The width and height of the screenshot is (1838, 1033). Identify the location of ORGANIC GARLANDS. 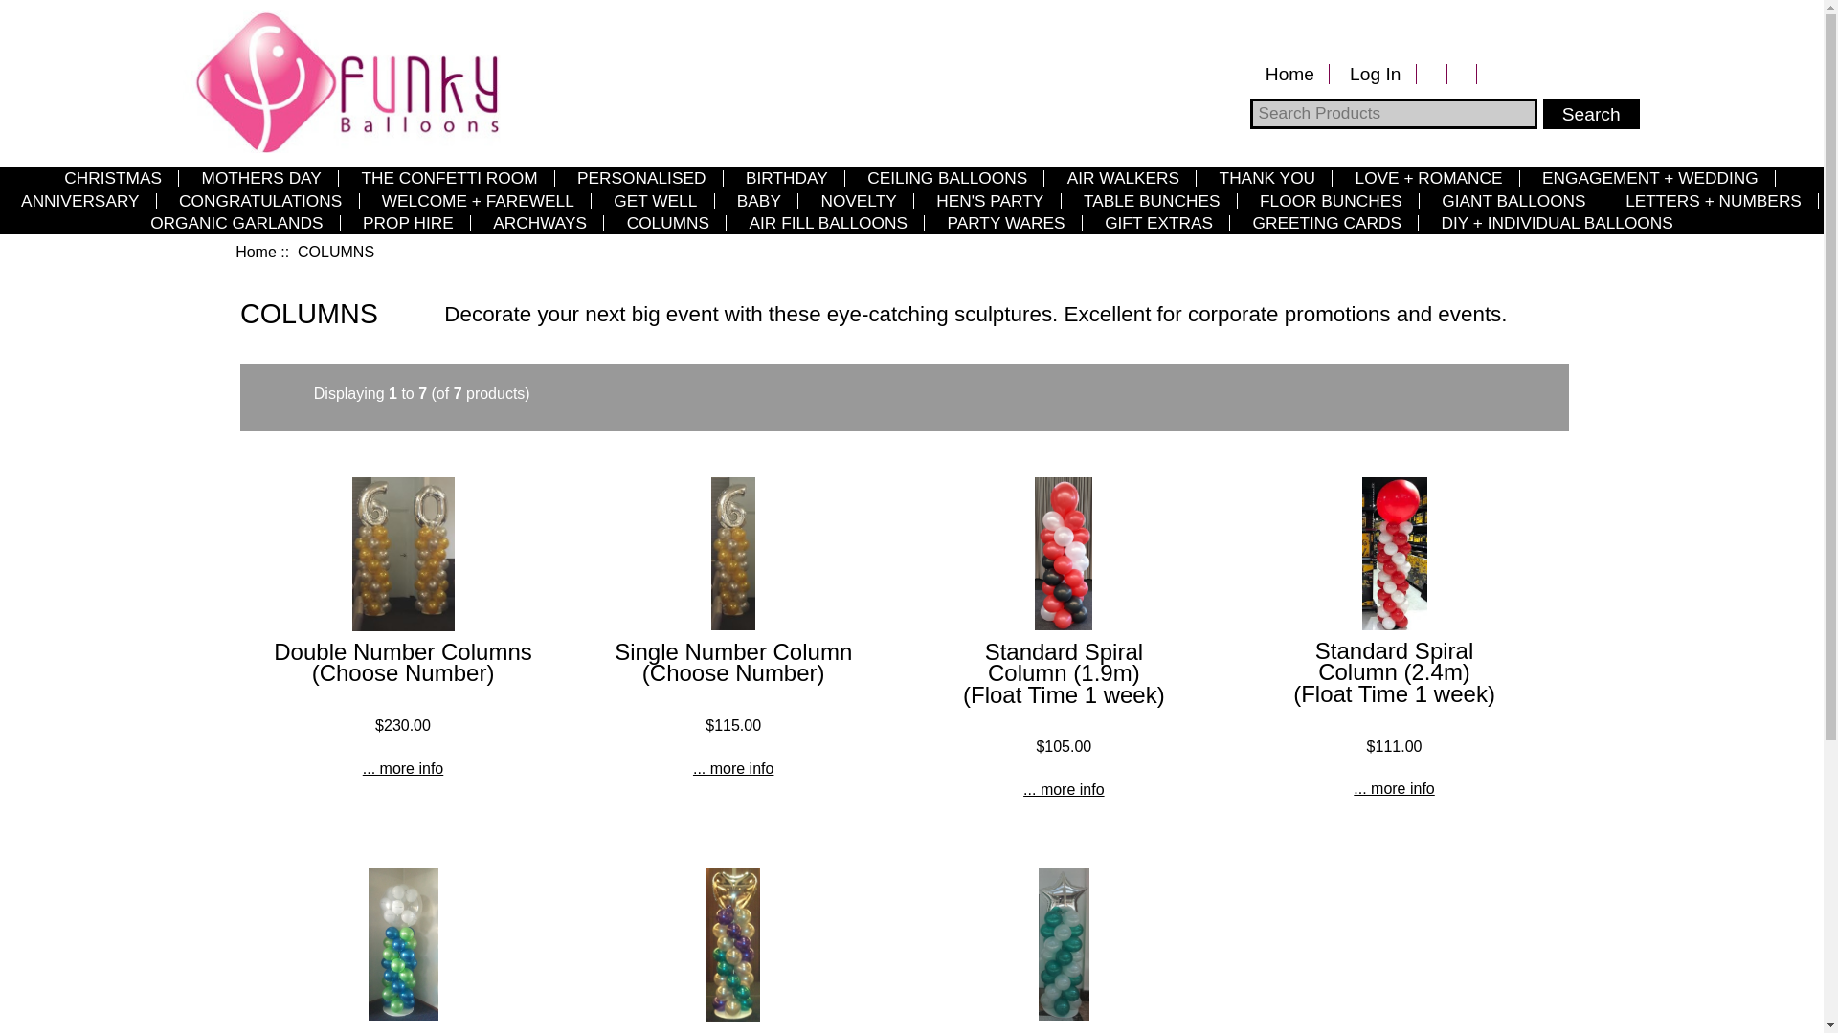
(237, 224).